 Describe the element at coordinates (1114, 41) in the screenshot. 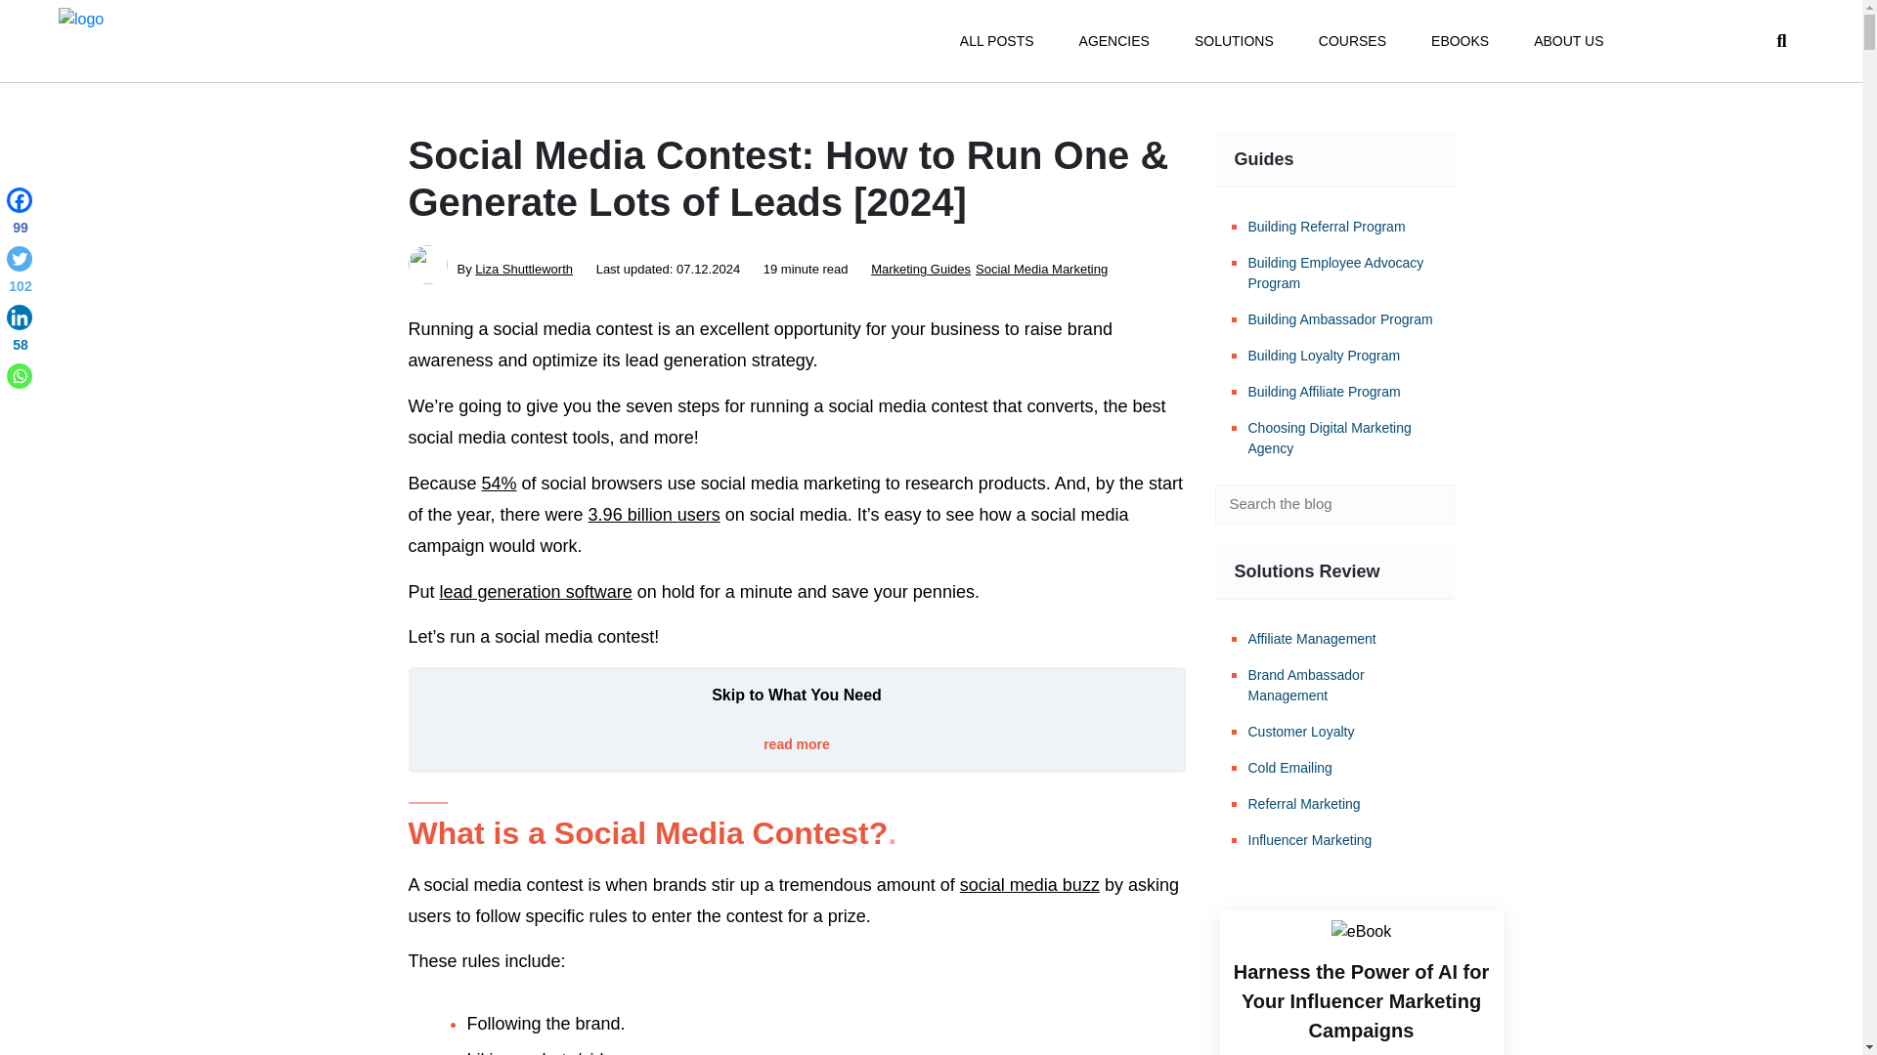

I see `AGENCIES` at that location.